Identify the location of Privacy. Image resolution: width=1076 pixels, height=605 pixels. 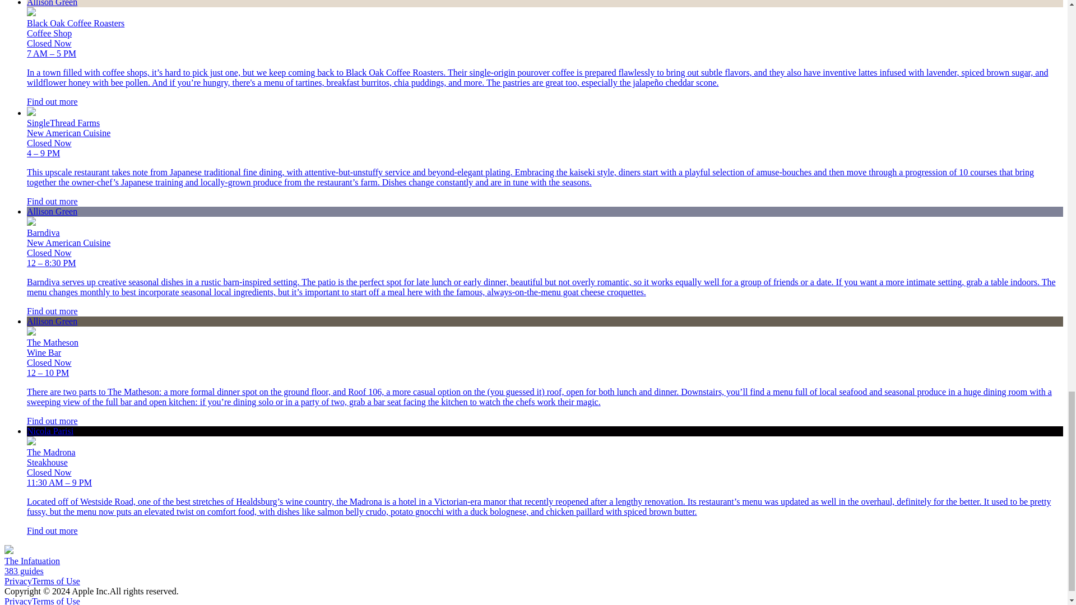
(18, 581).